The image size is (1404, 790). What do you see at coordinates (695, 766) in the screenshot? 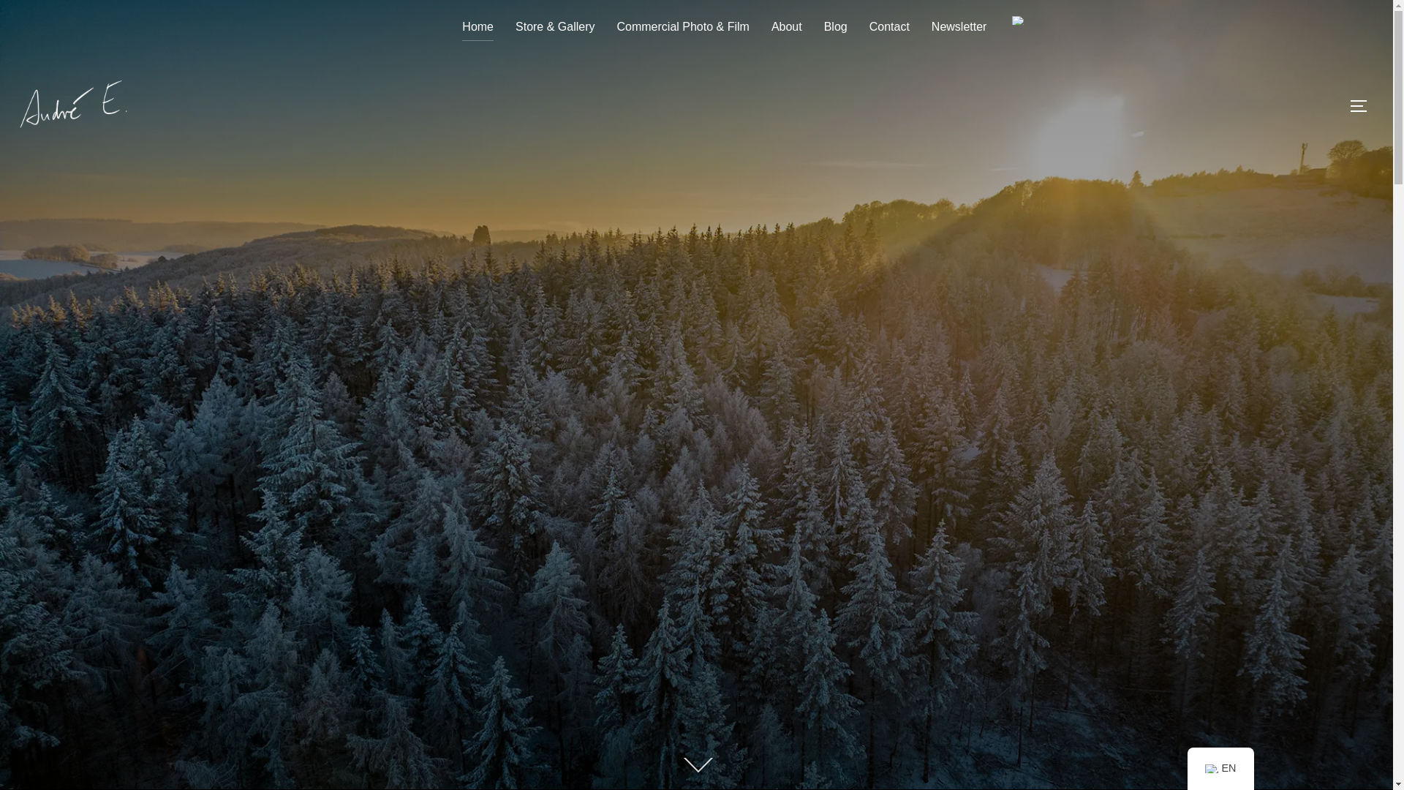
I see `Scroll down to content` at bounding box center [695, 766].